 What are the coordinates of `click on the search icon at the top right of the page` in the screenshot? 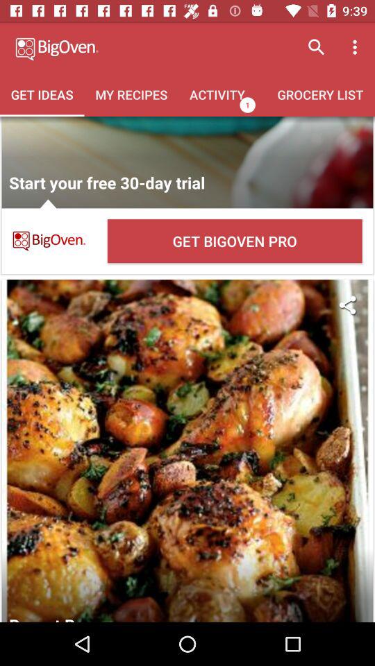 It's located at (317, 47).